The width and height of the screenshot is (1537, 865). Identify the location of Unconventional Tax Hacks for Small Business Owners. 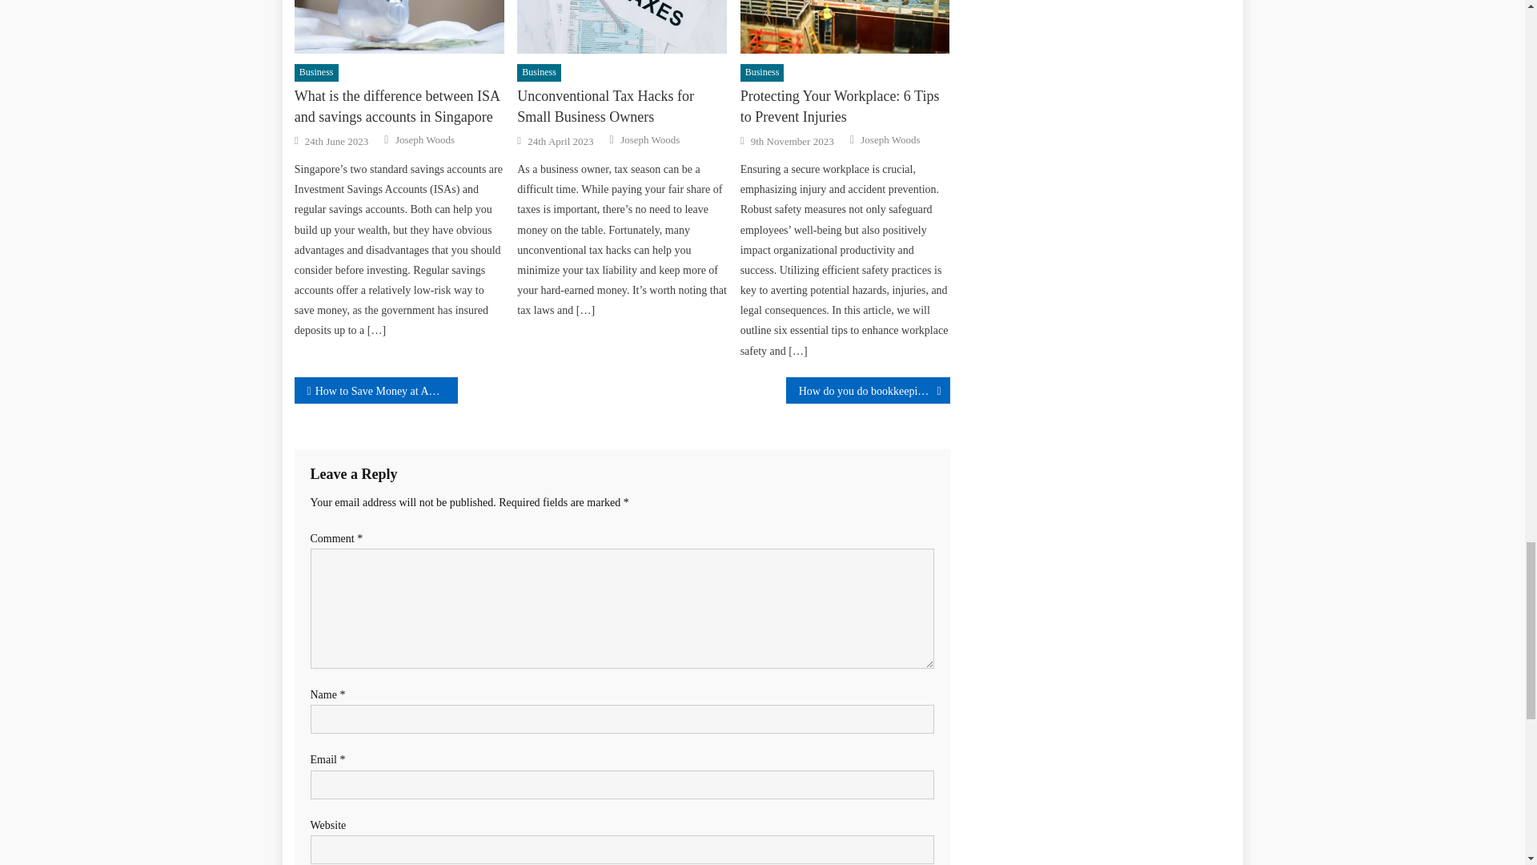
(621, 106).